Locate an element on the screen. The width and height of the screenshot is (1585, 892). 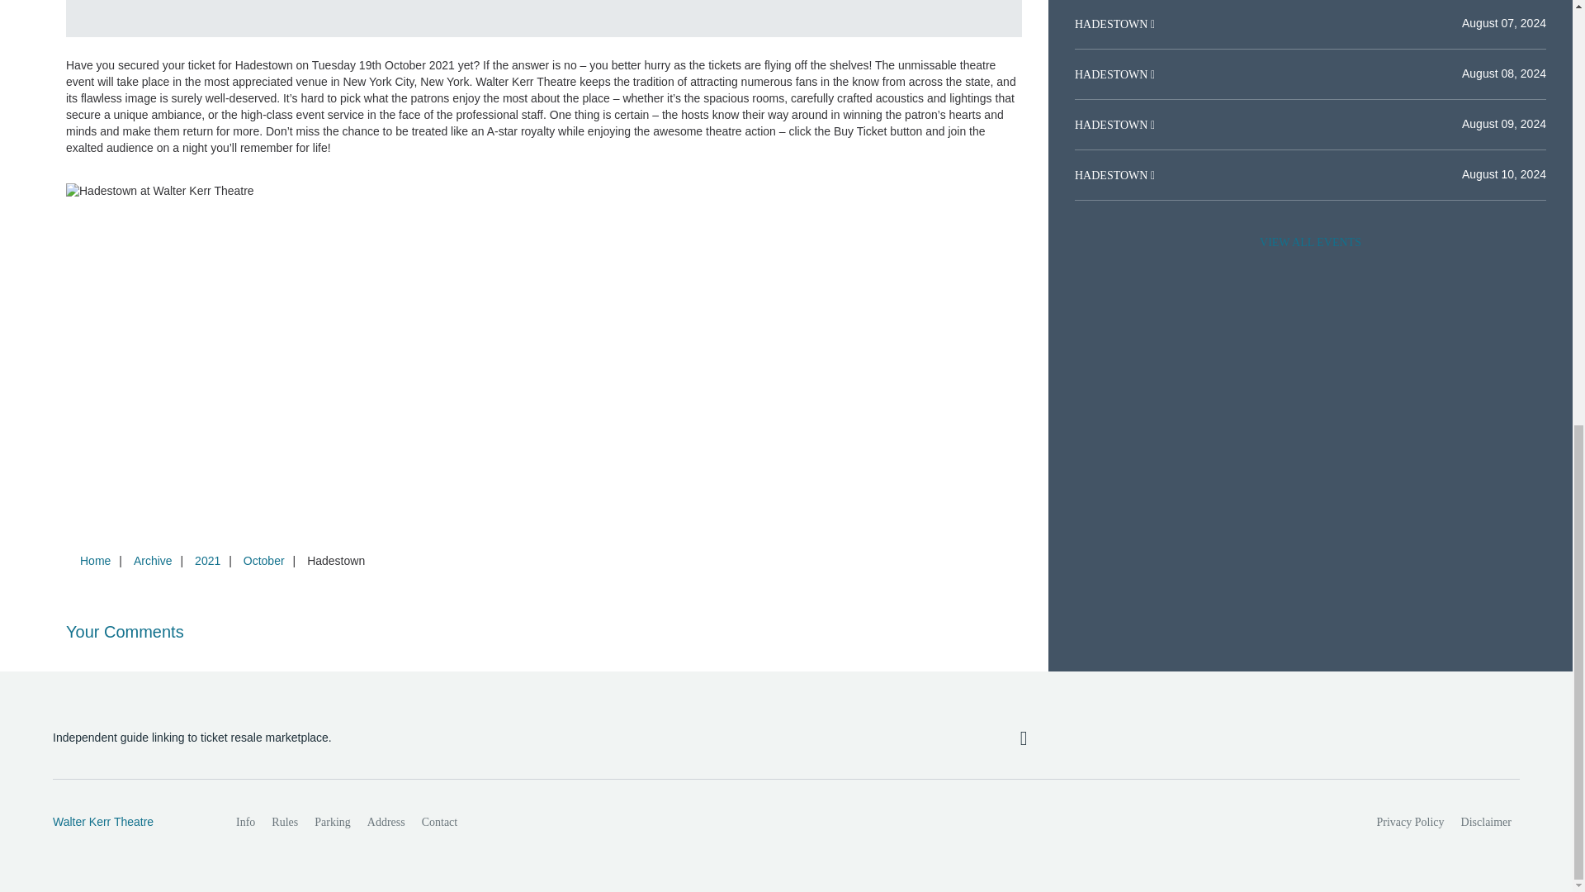
Privacy Policy is located at coordinates (1411, 823).